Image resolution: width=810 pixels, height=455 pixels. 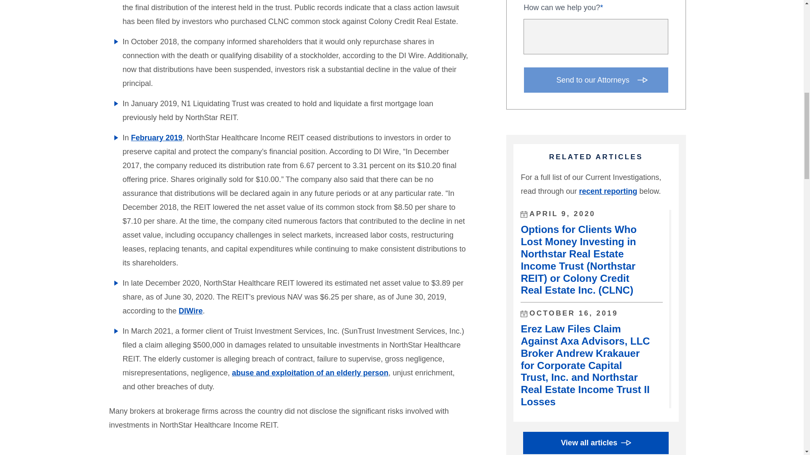 What do you see at coordinates (596, 80) in the screenshot?
I see `Send to our Attorneys` at bounding box center [596, 80].